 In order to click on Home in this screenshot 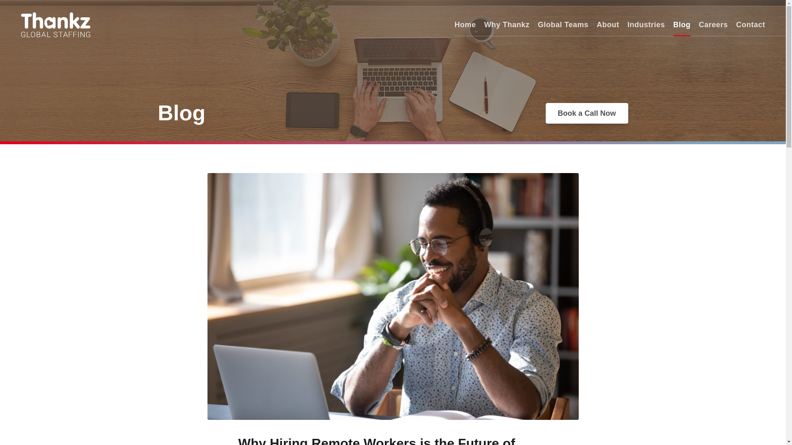, I will do `click(465, 25)`.